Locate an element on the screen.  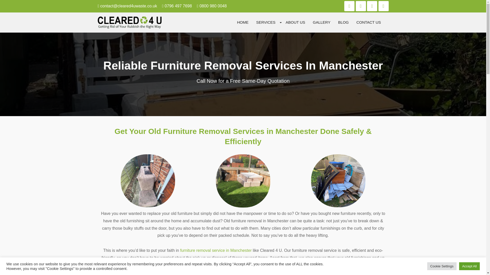
ABOUT US is located at coordinates (295, 22).